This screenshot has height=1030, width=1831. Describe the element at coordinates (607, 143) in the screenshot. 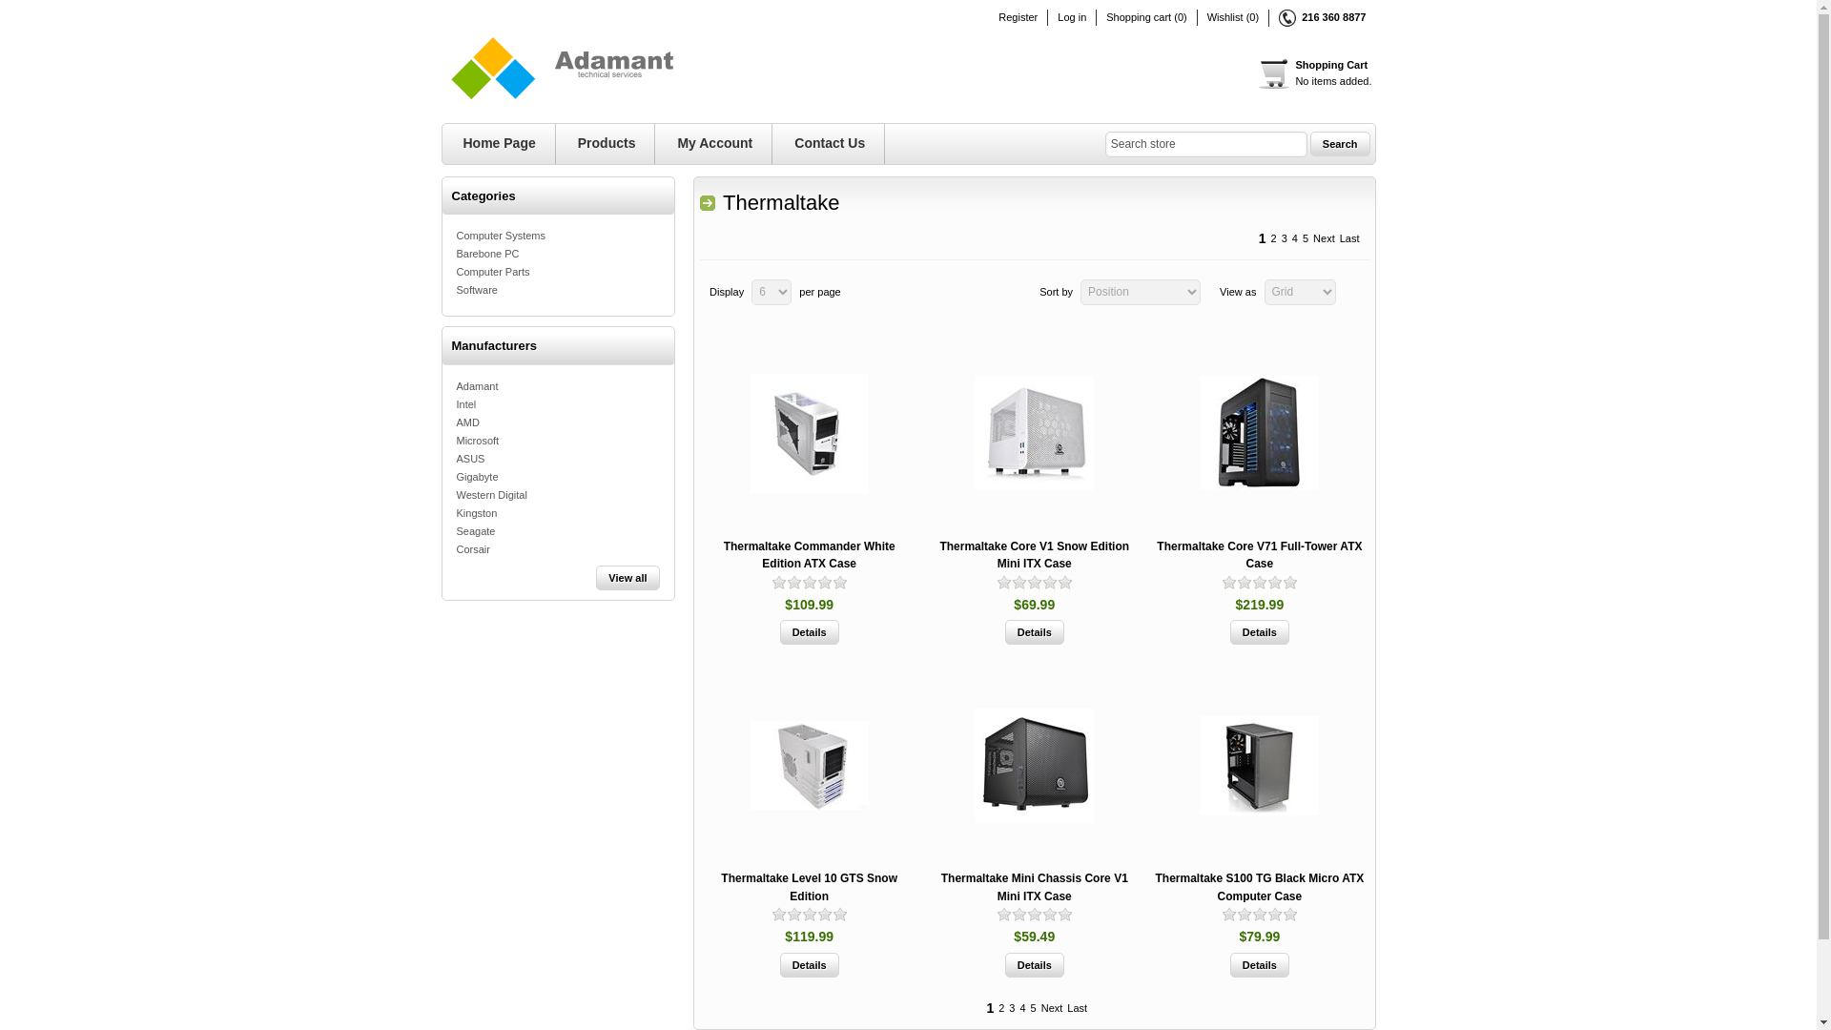

I see `Products` at that location.